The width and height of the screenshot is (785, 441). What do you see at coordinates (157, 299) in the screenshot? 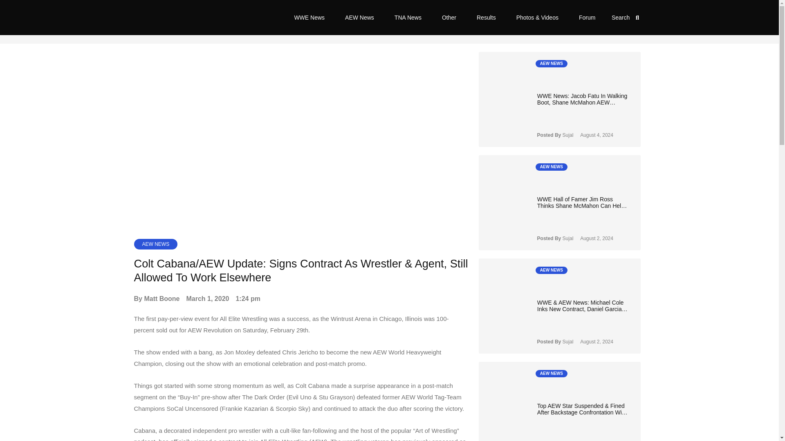
I see `By Matt Boone` at bounding box center [157, 299].